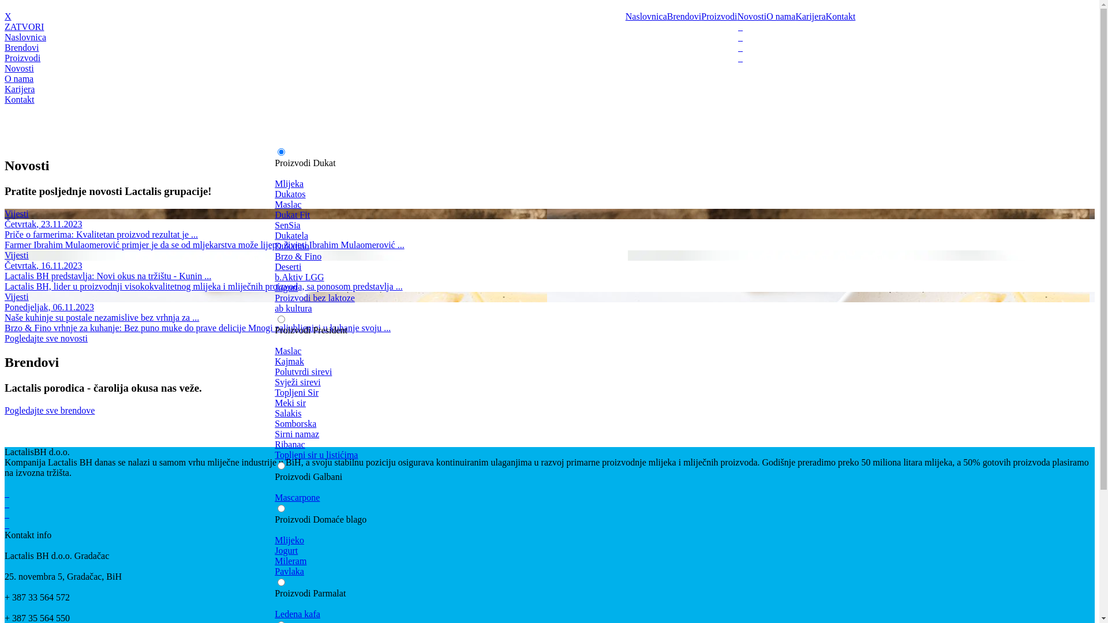 Image resolution: width=1108 pixels, height=623 pixels. I want to click on   , so click(7, 514).